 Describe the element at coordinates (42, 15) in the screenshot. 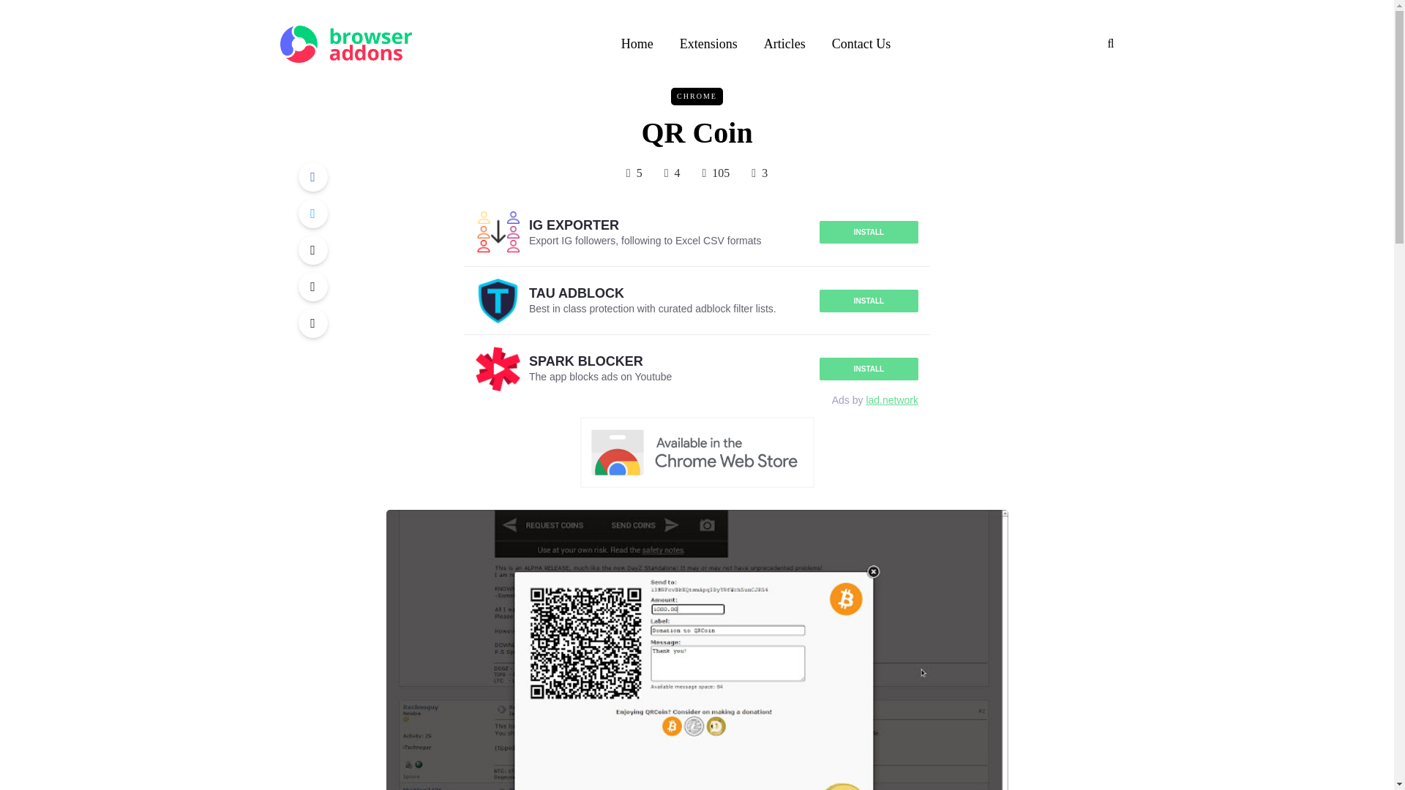

I see `Search` at that location.